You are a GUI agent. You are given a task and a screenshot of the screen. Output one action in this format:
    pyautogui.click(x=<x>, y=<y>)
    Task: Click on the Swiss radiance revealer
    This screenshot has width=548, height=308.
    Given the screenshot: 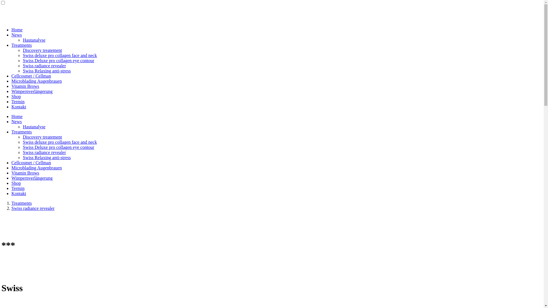 What is the action you would take?
    pyautogui.click(x=33, y=208)
    